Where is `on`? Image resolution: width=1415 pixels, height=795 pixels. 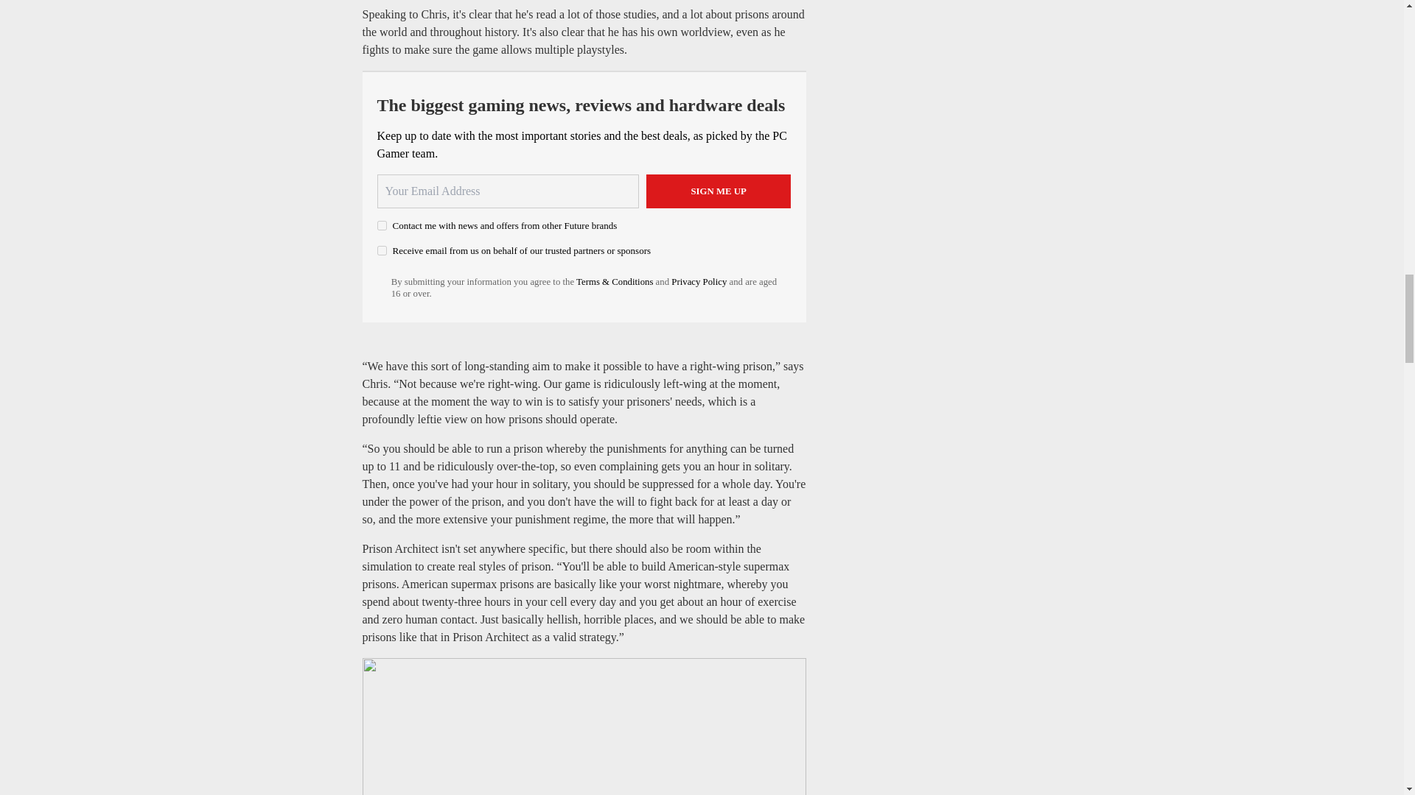 on is located at coordinates (382, 250).